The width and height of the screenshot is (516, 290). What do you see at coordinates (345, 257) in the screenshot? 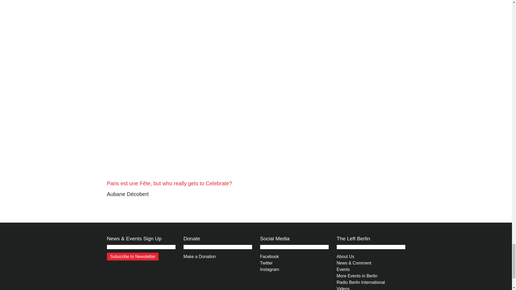
I see `About Us` at bounding box center [345, 257].